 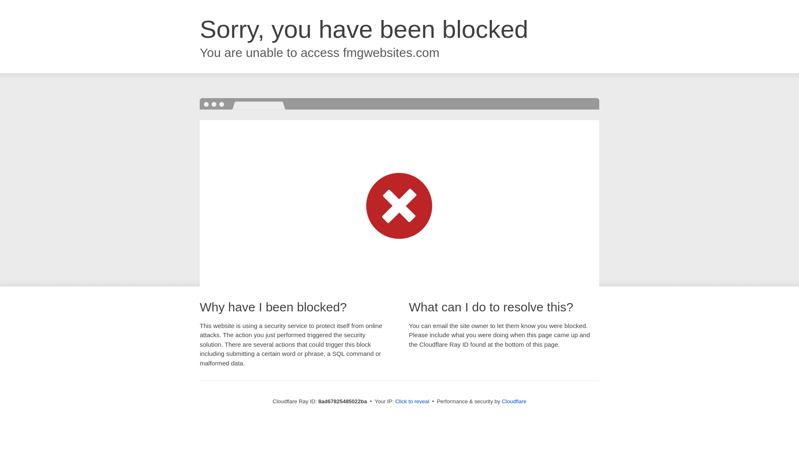 What do you see at coordinates (514, 401) in the screenshot?
I see `Cloudflare` at bounding box center [514, 401].